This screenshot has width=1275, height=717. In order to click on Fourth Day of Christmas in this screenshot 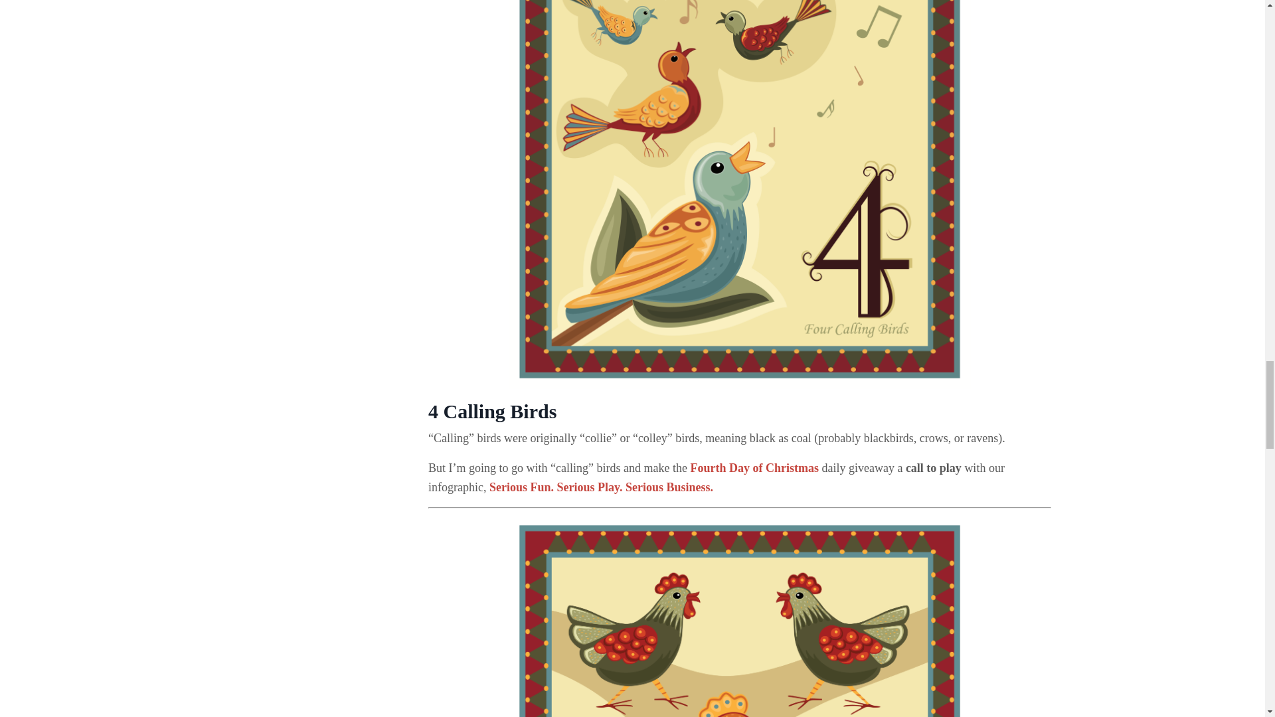, I will do `click(754, 467)`.